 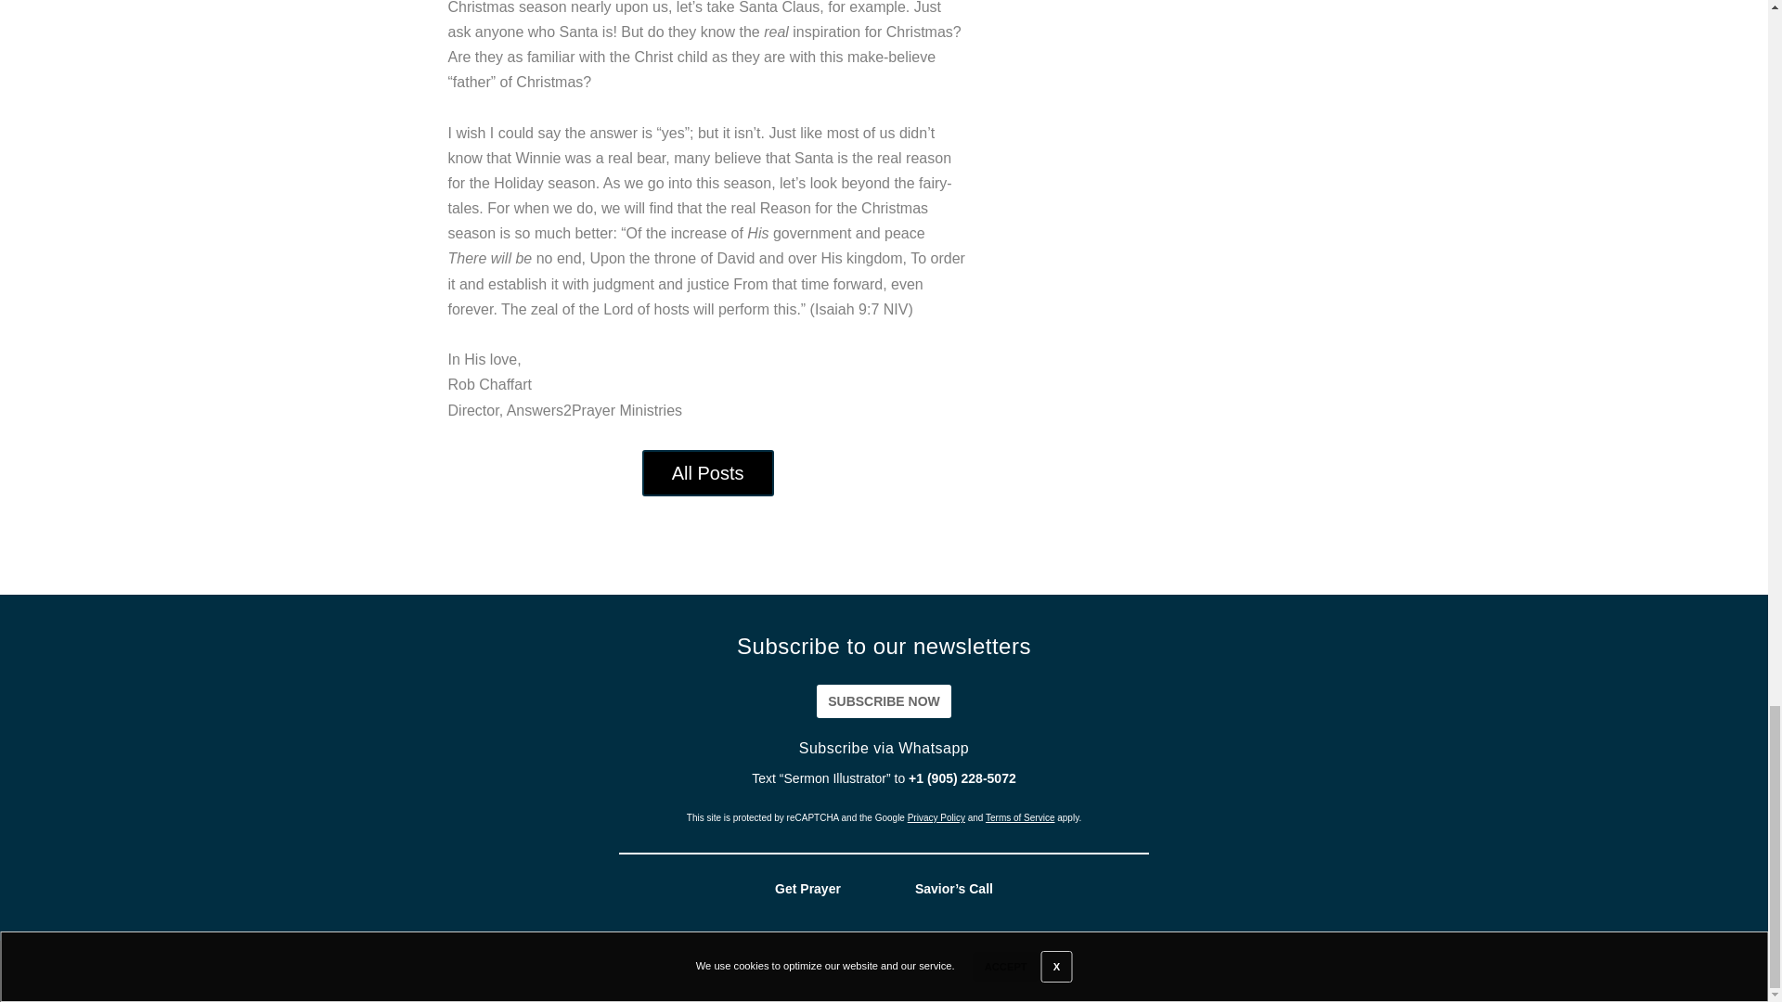 I want to click on Subscribe now, so click(x=884, y=701).